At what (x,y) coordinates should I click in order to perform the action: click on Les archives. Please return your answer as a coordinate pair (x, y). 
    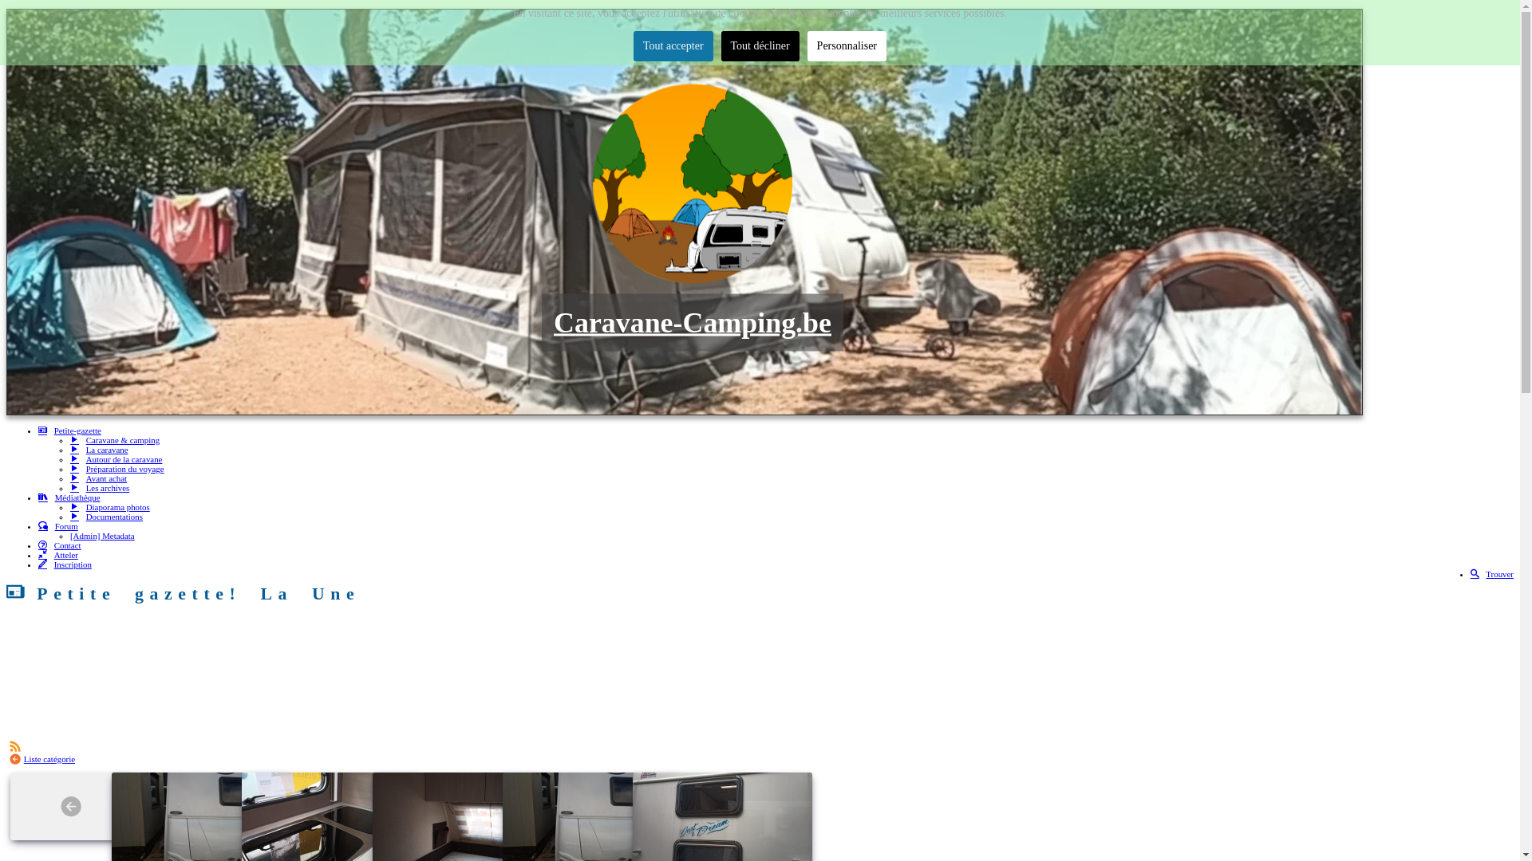
    Looking at the image, I should click on (100, 488).